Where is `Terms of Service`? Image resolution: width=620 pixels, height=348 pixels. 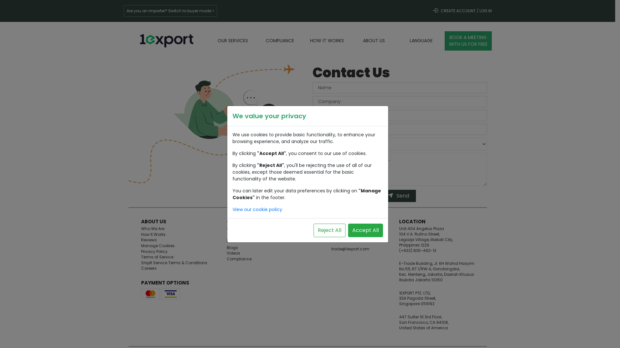
Terms of Service is located at coordinates (157, 257).